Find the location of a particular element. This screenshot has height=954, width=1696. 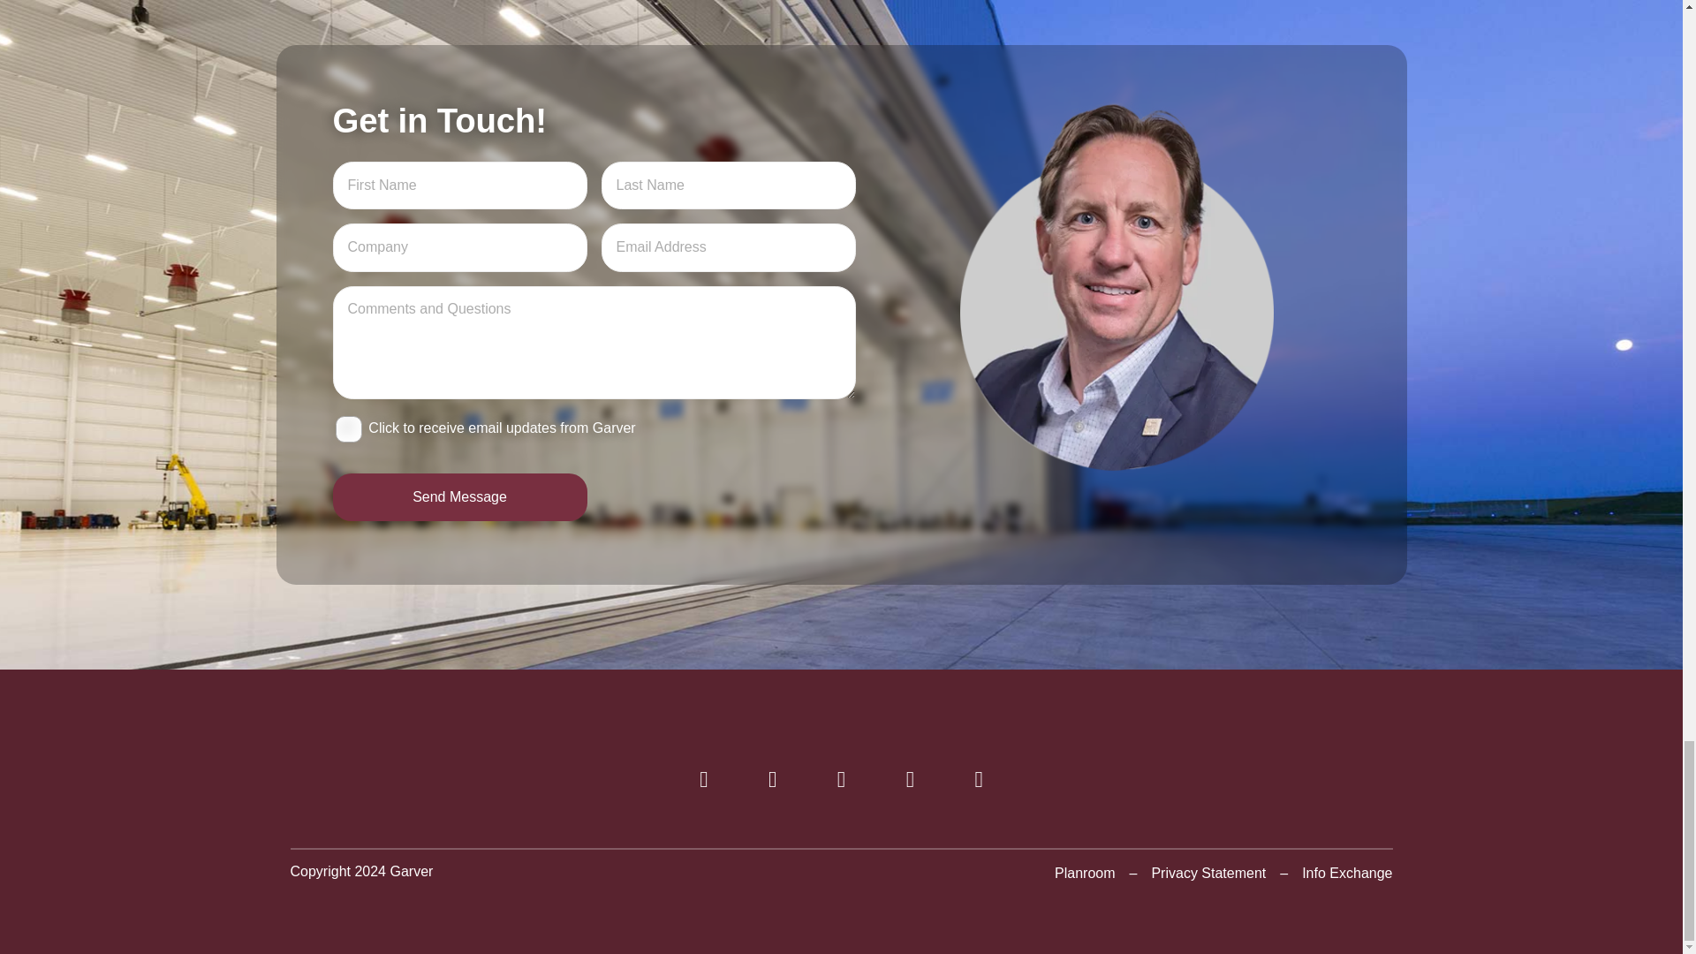

Garver on Twitter is located at coordinates (772, 782).